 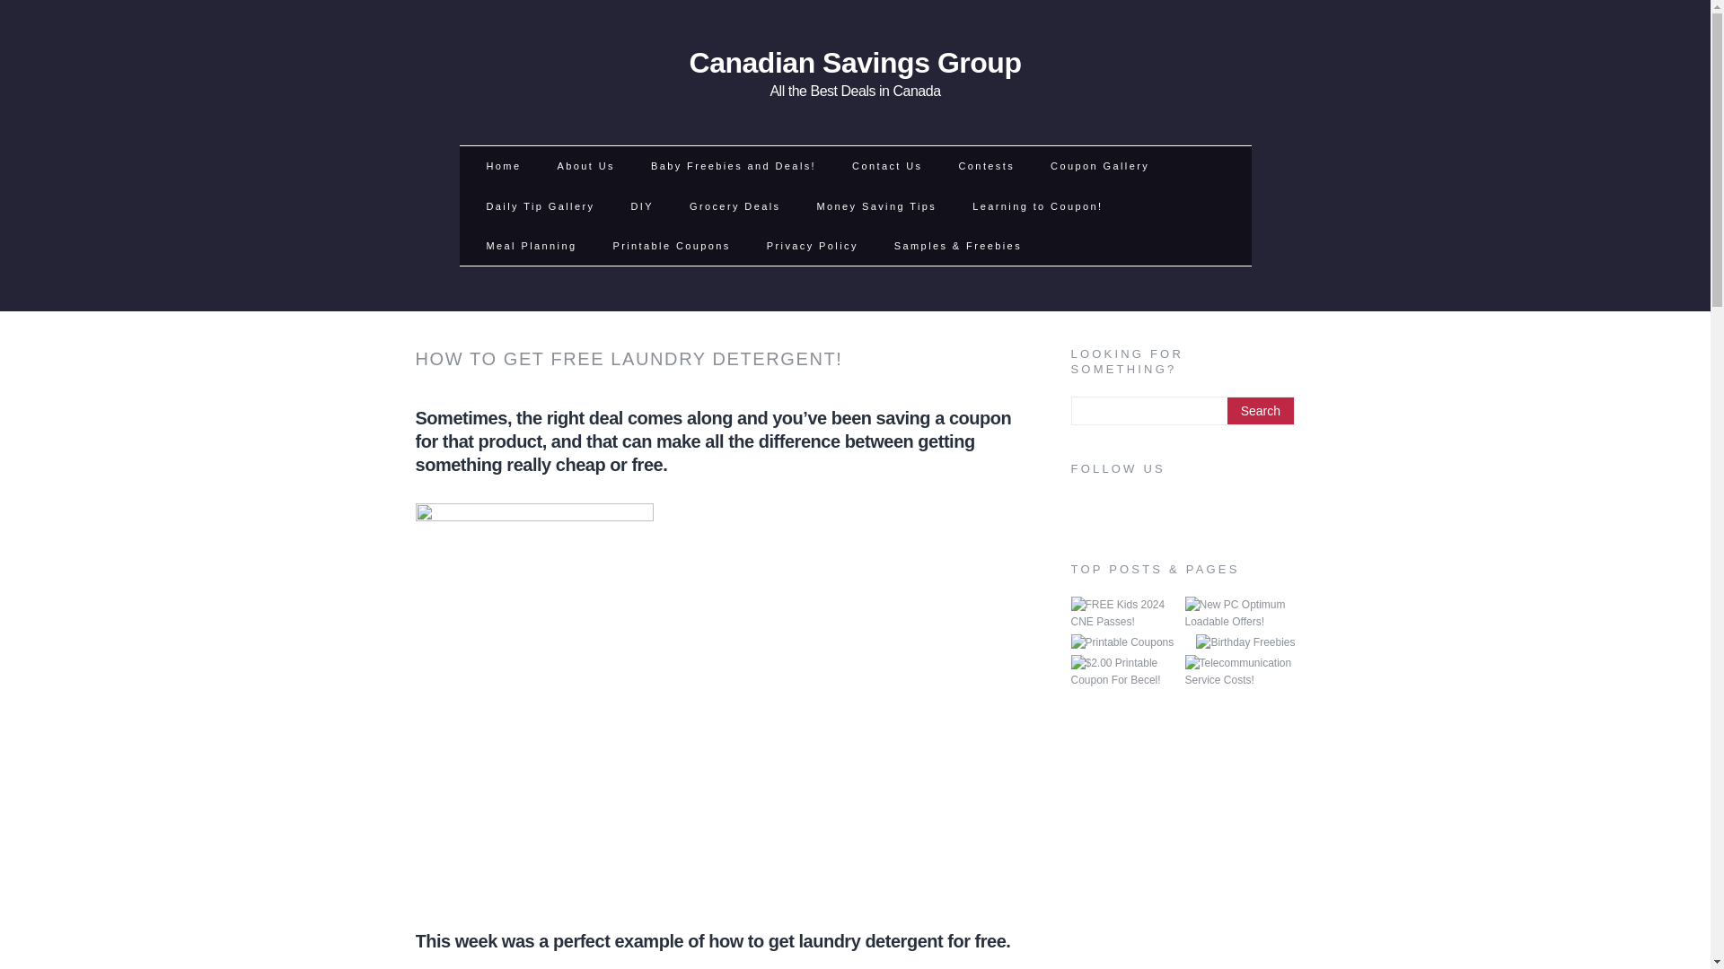 What do you see at coordinates (1241, 671) in the screenshot?
I see `Money Saving Tips` at bounding box center [1241, 671].